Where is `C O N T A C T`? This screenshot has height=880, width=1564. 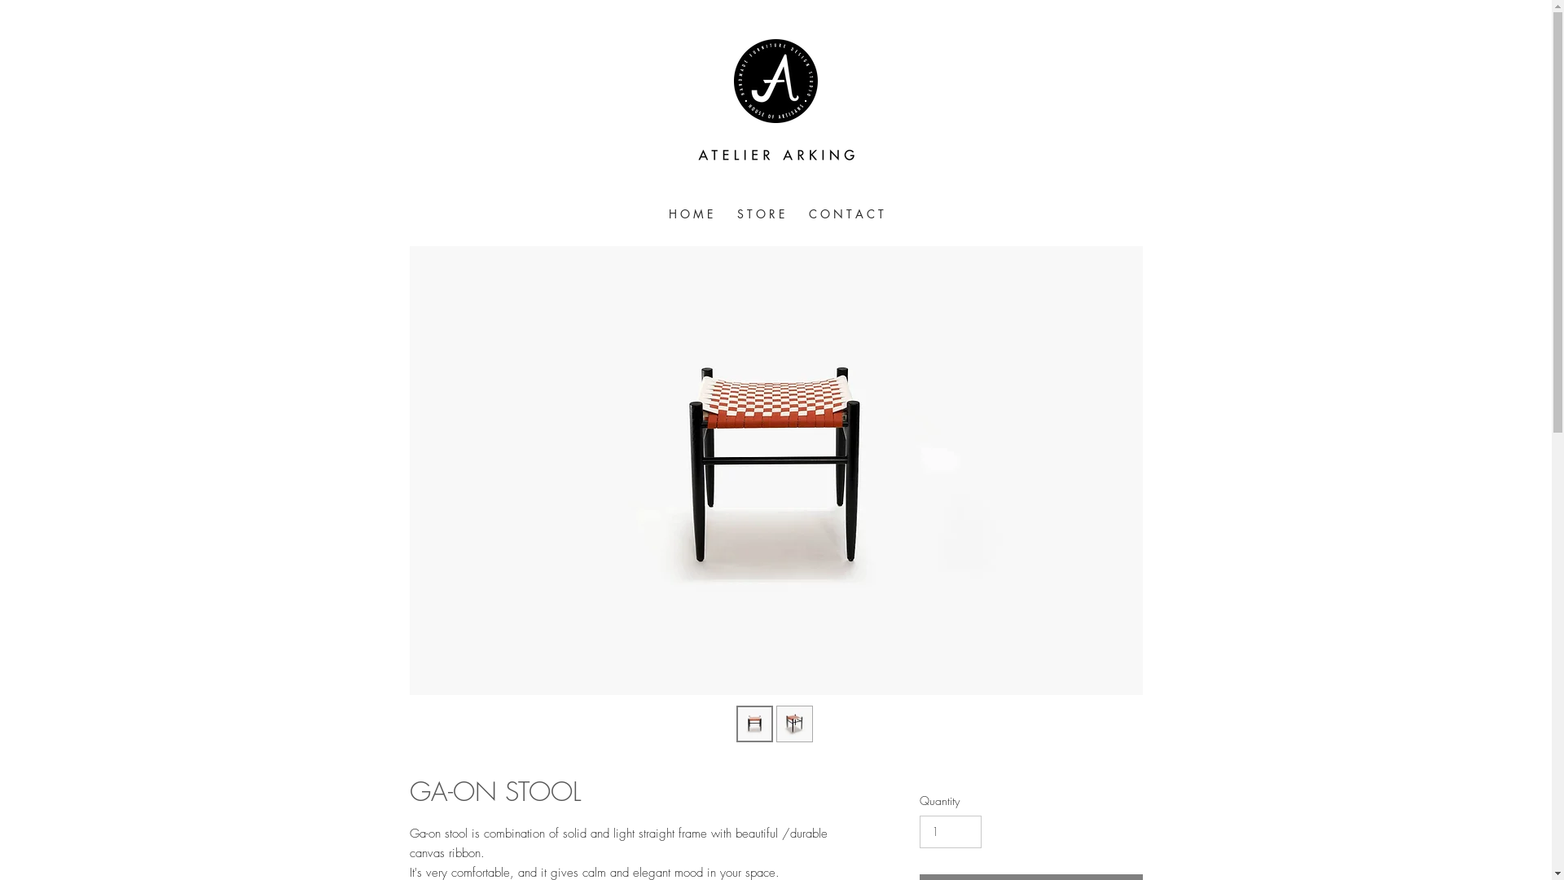
C O N T A C T is located at coordinates (846, 213).